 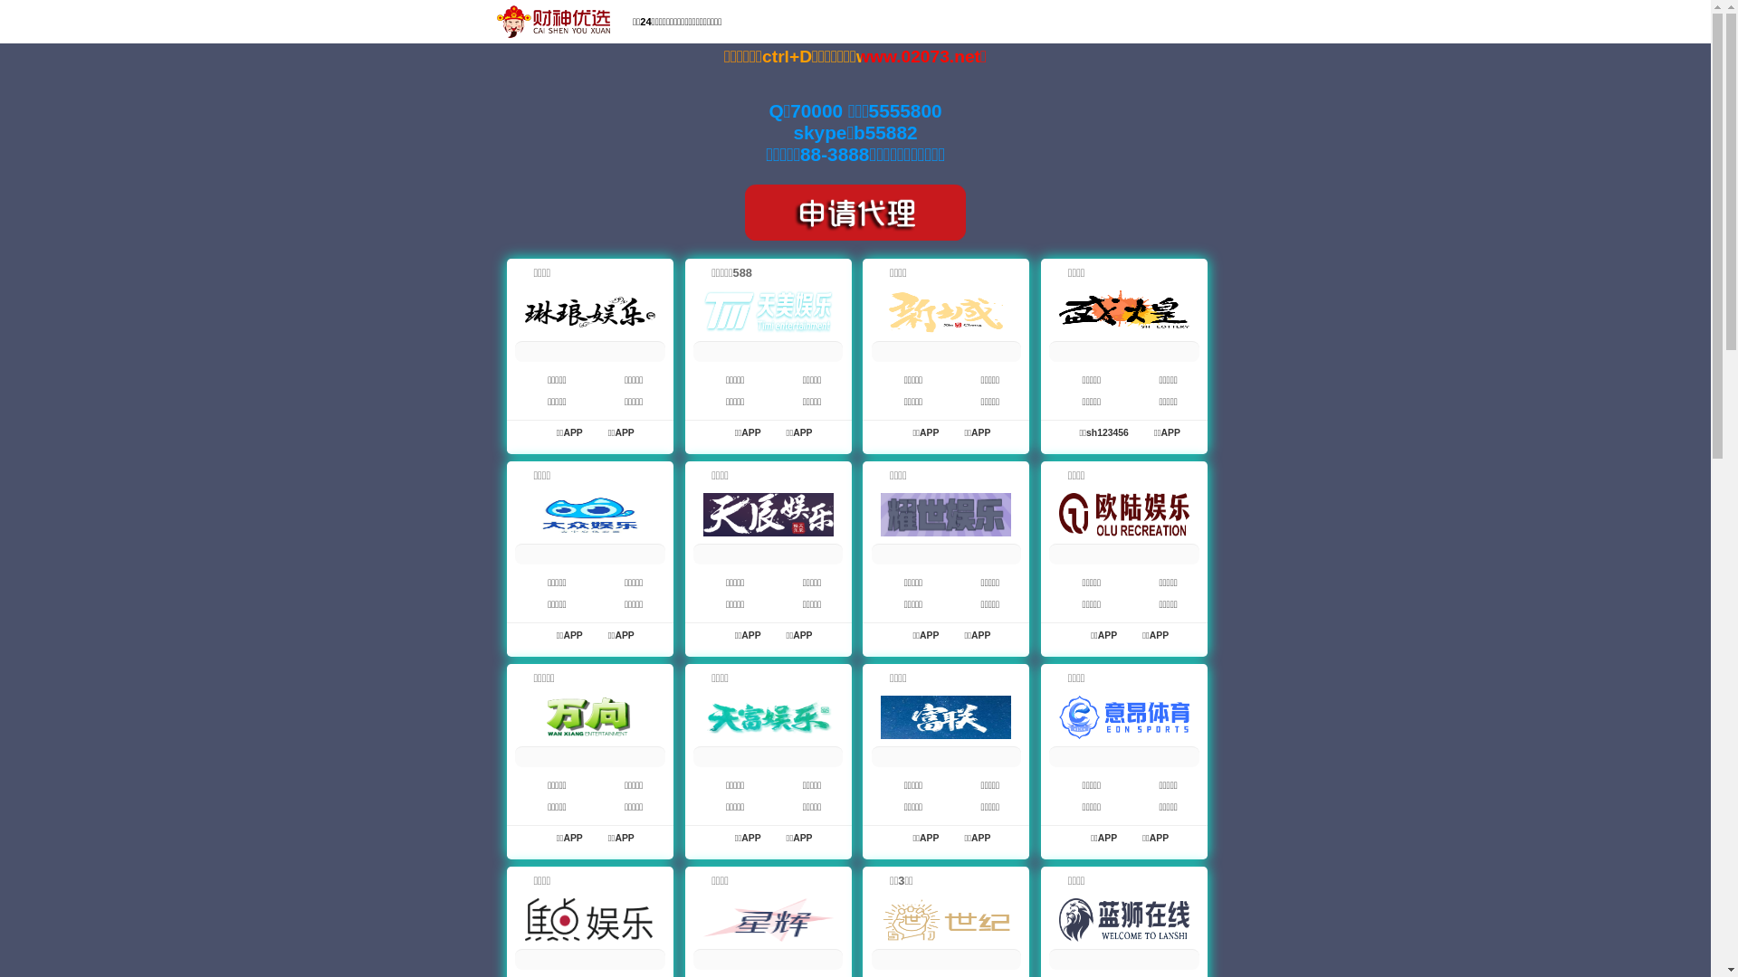 I want to click on E-mail, so click(x=1388, y=24).